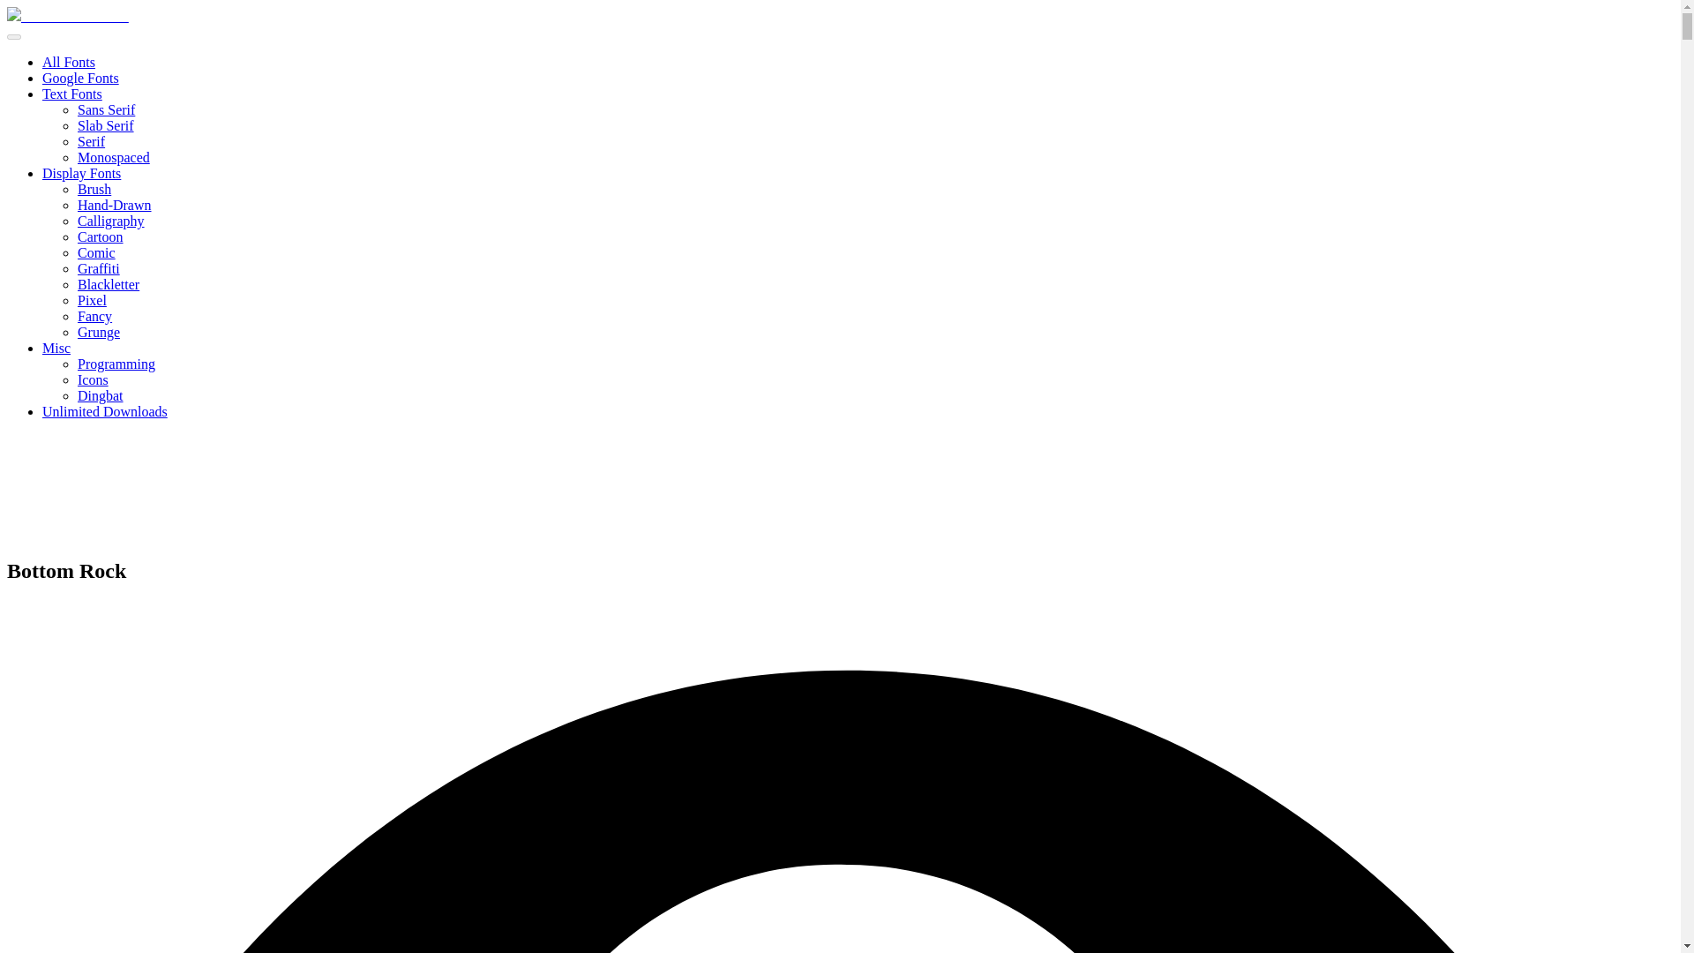 This screenshot has height=953, width=1694. I want to click on Slab Serif, so click(106, 125).